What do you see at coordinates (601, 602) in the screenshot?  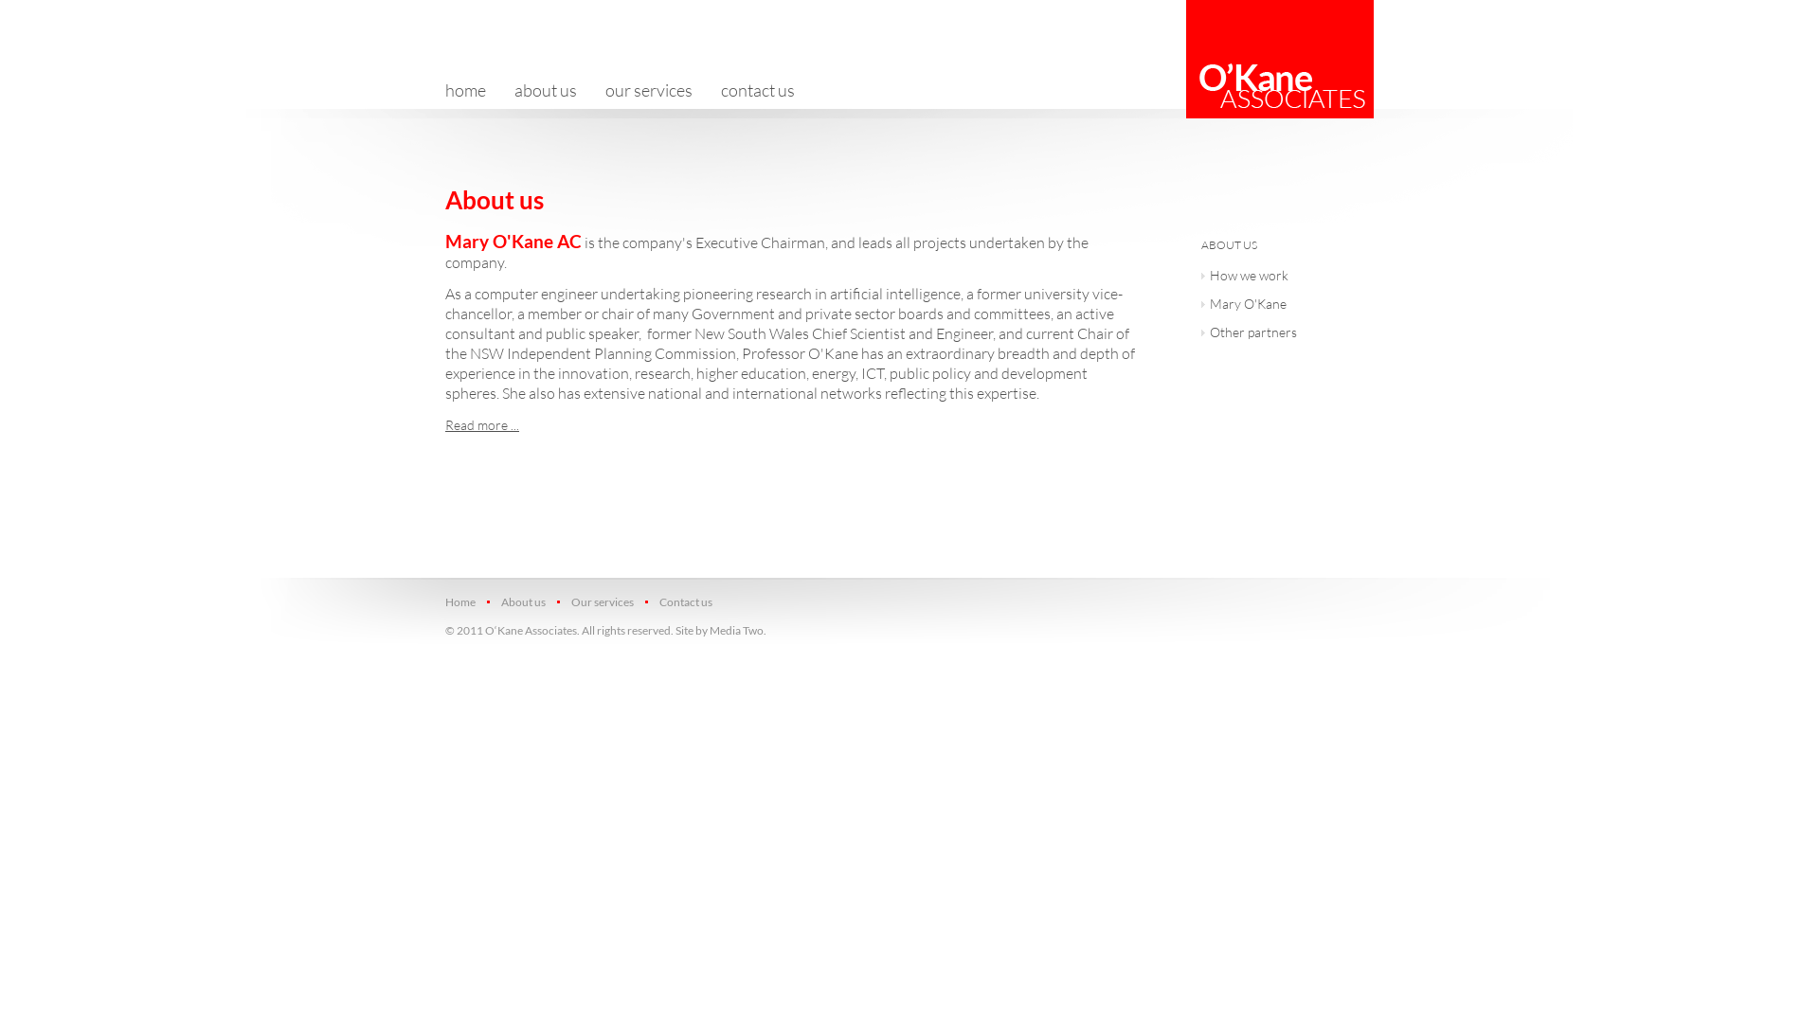 I see `Our services` at bounding box center [601, 602].